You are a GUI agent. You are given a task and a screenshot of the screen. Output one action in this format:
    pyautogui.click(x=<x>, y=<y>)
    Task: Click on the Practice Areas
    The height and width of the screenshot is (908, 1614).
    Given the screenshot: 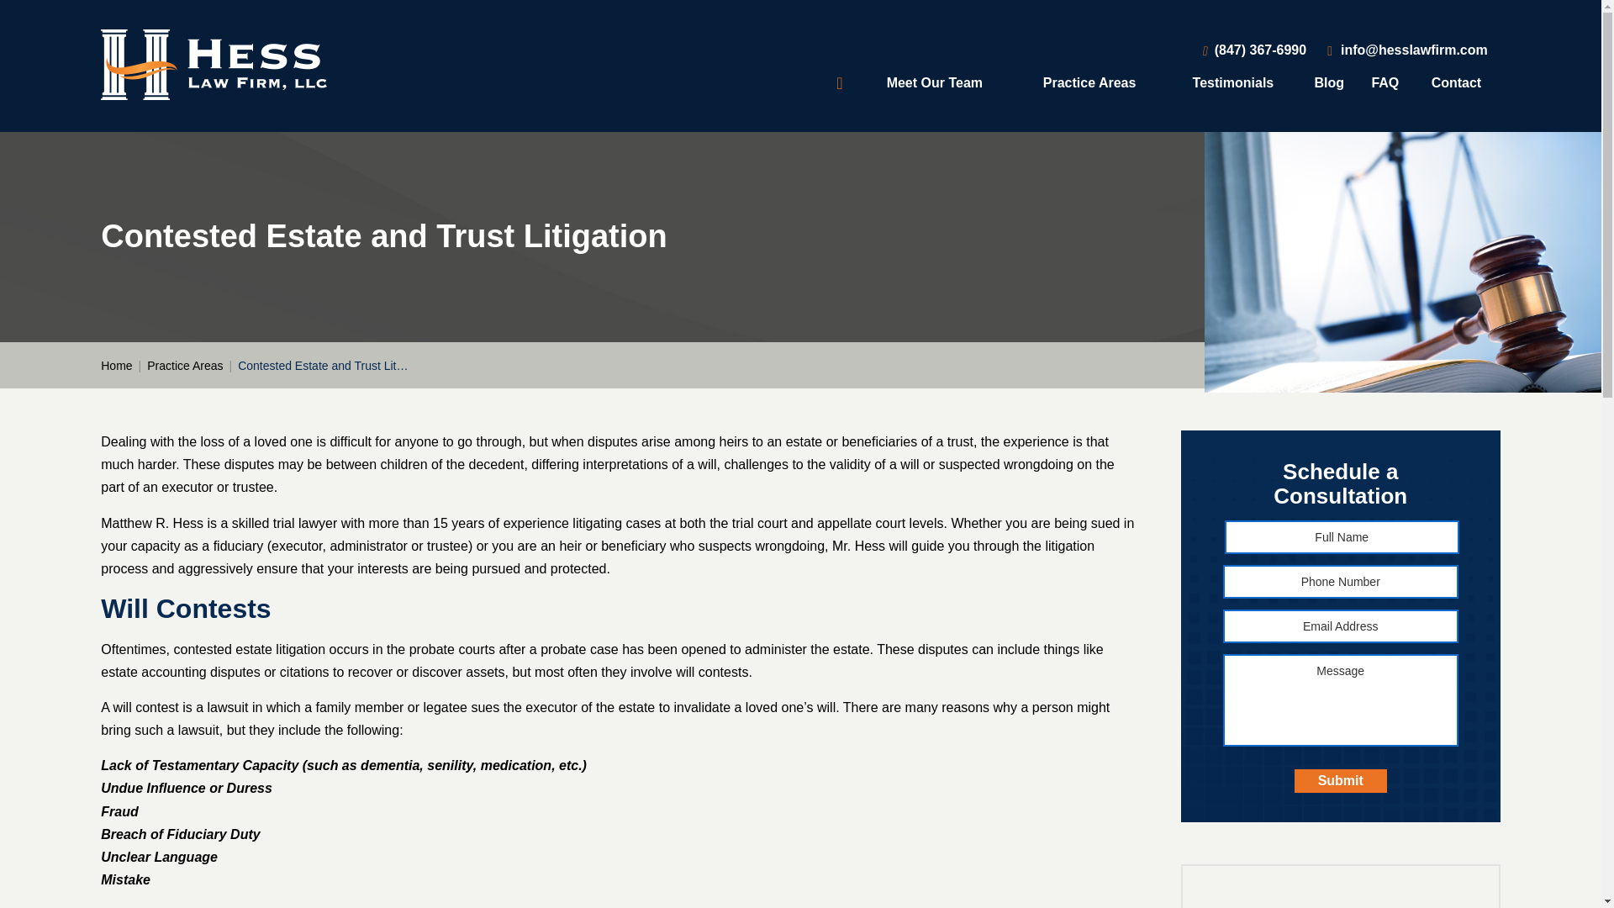 What is the action you would take?
    pyautogui.click(x=1089, y=82)
    